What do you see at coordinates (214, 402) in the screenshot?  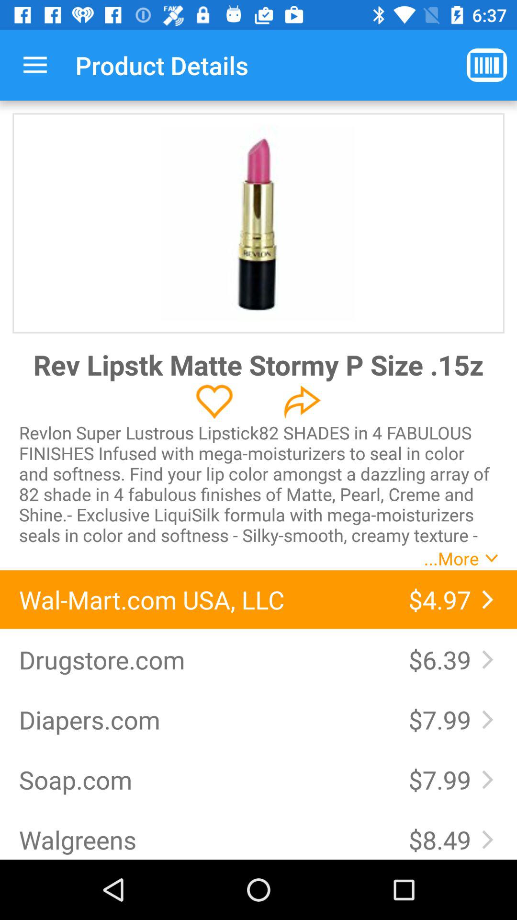 I see `add to favorites` at bounding box center [214, 402].